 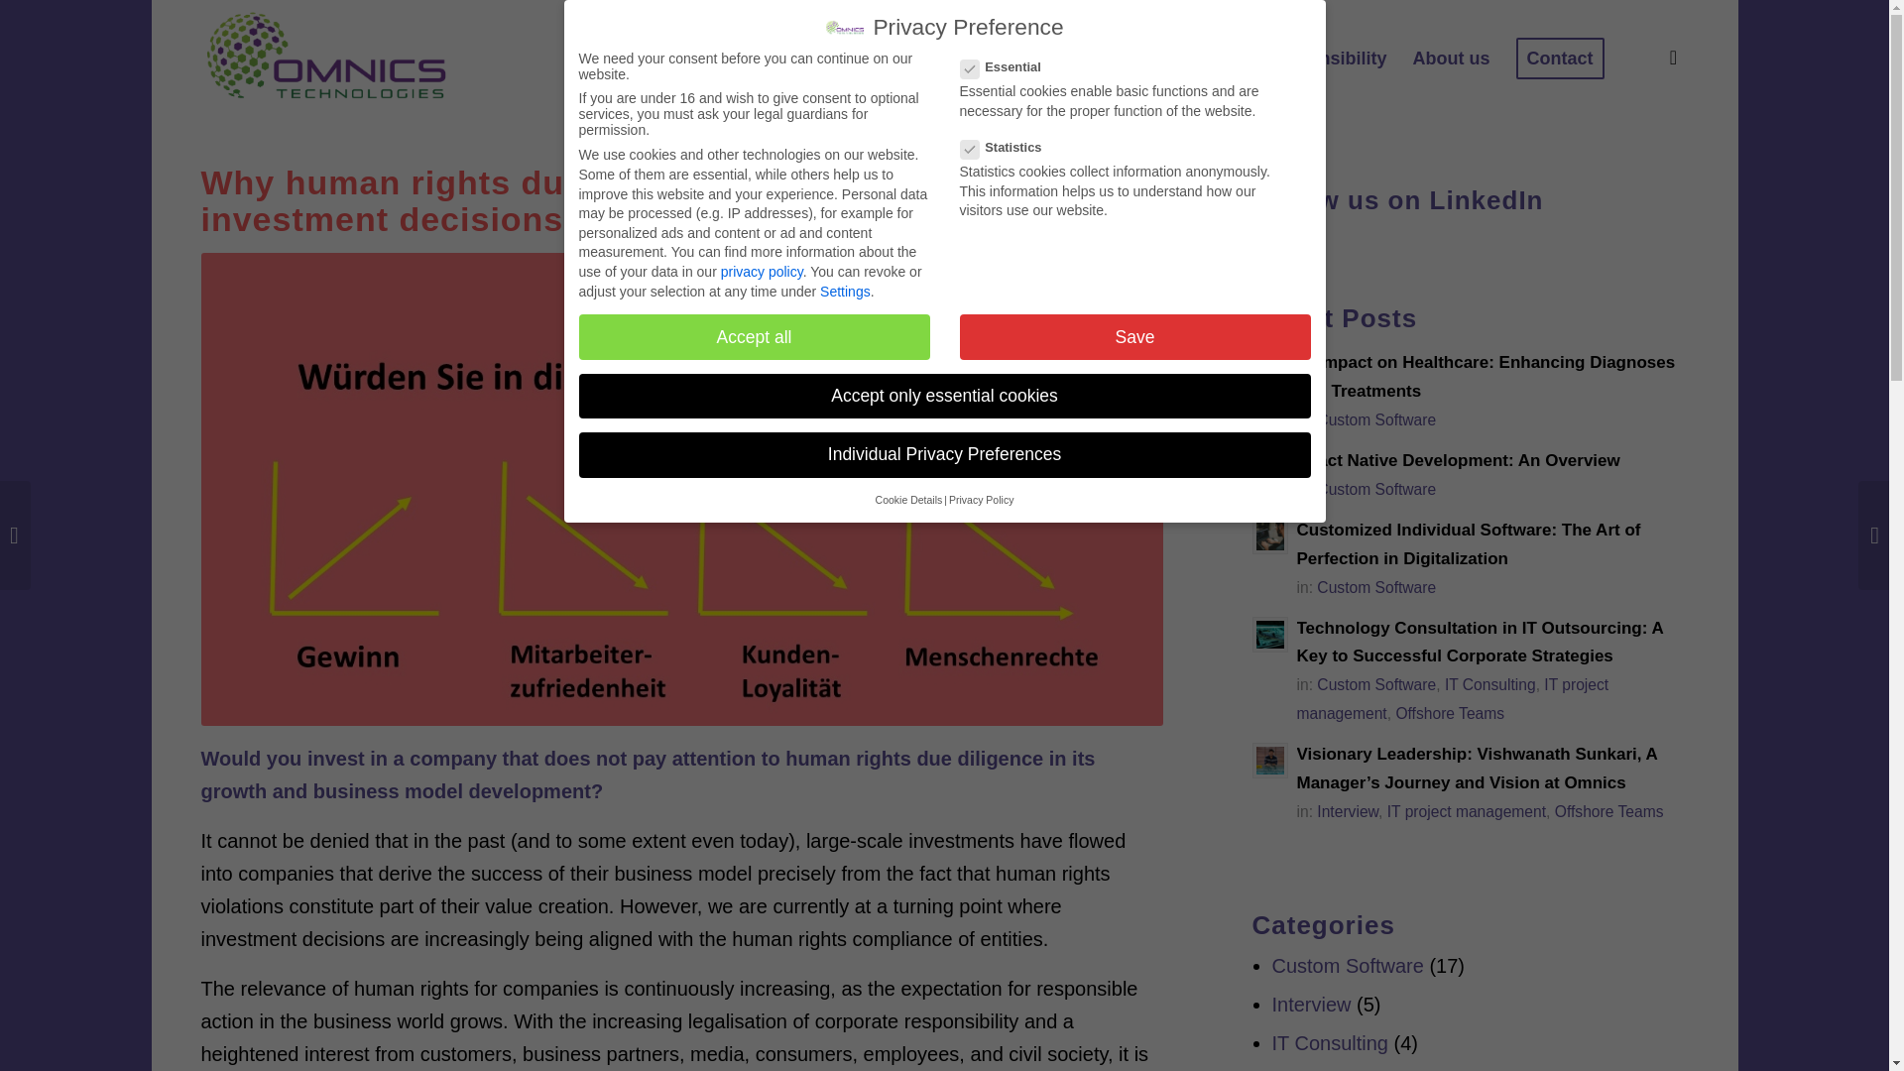 What do you see at coordinates (1450, 712) in the screenshot?
I see `Offshore Teams` at bounding box center [1450, 712].